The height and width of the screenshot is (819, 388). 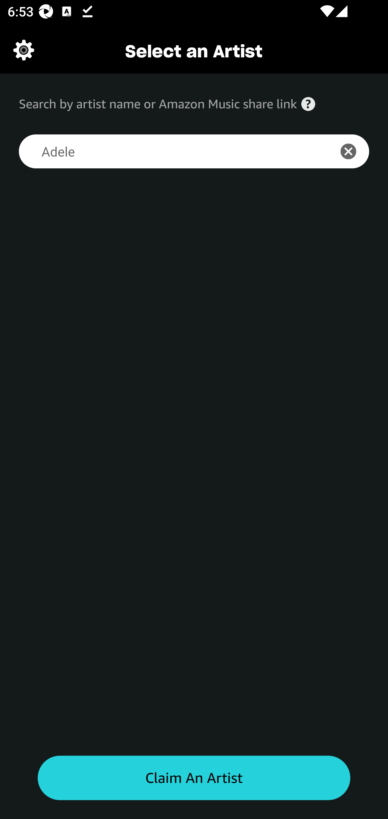 I want to click on Help  icon, so click(x=308, y=104).